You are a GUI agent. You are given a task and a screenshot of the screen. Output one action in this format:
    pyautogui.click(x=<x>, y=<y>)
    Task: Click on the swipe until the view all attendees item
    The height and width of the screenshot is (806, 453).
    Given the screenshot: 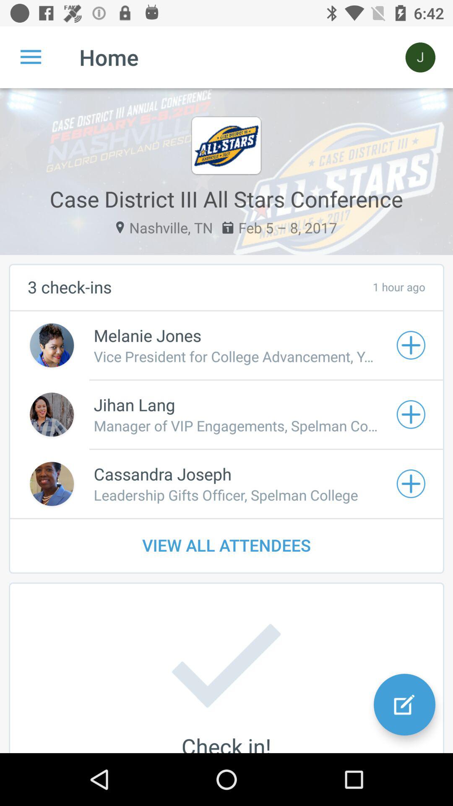 What is the action you would take?
    pyautogui.click(x=226, y=545)
    